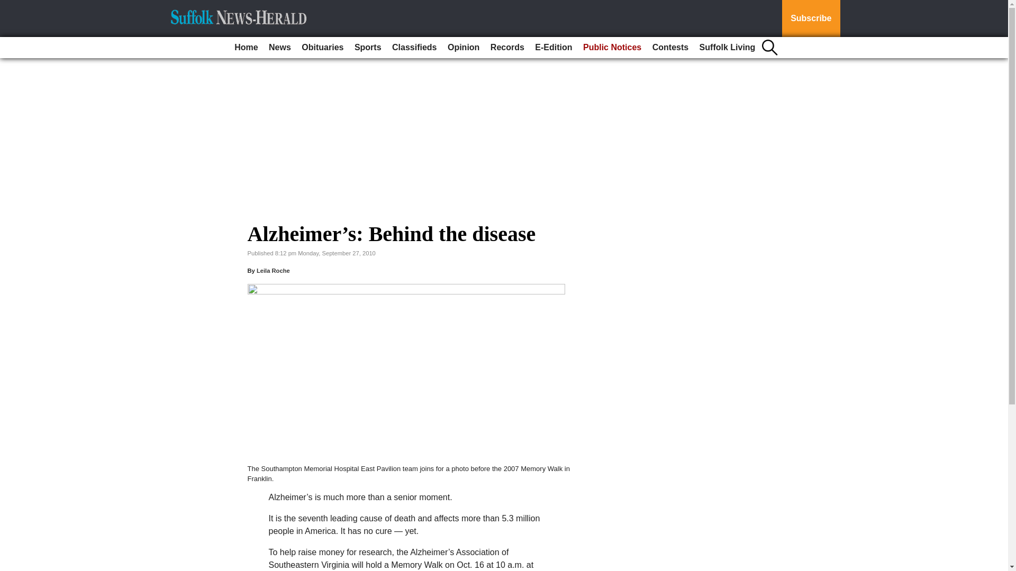  Describe the element at coordinates (612, 48) in the screenshot. I see `Public Notices` at that location.